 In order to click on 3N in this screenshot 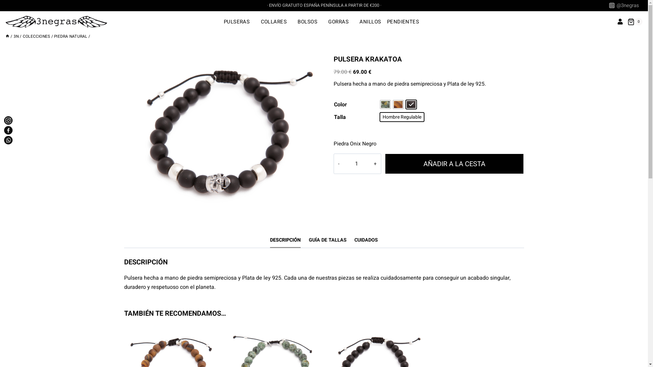, I will do `click(16, 37)`.